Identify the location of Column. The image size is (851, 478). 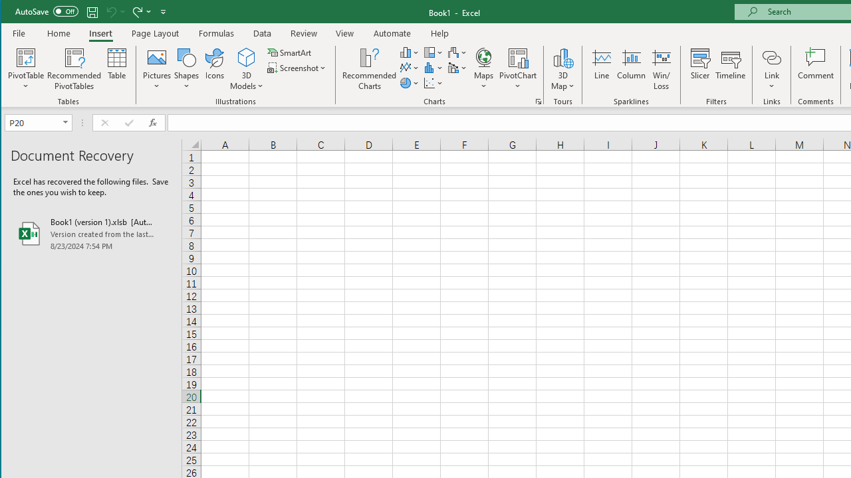
(632, 69).